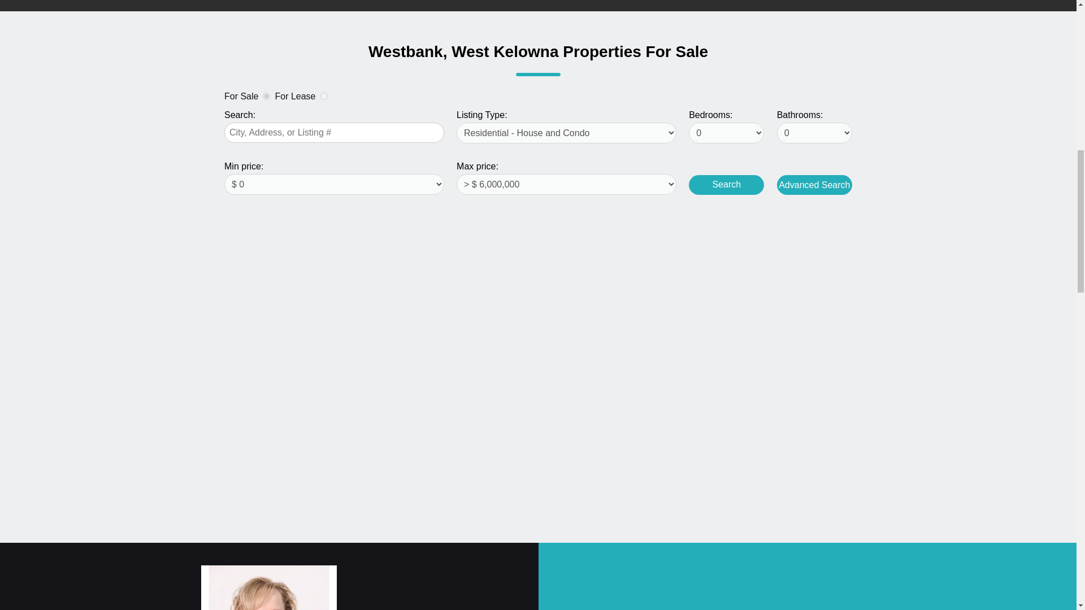 This screenshot has width=1085, height=610. Describe the element at coordinates (726, 184) in the screenshot. I see `Search` at that location.